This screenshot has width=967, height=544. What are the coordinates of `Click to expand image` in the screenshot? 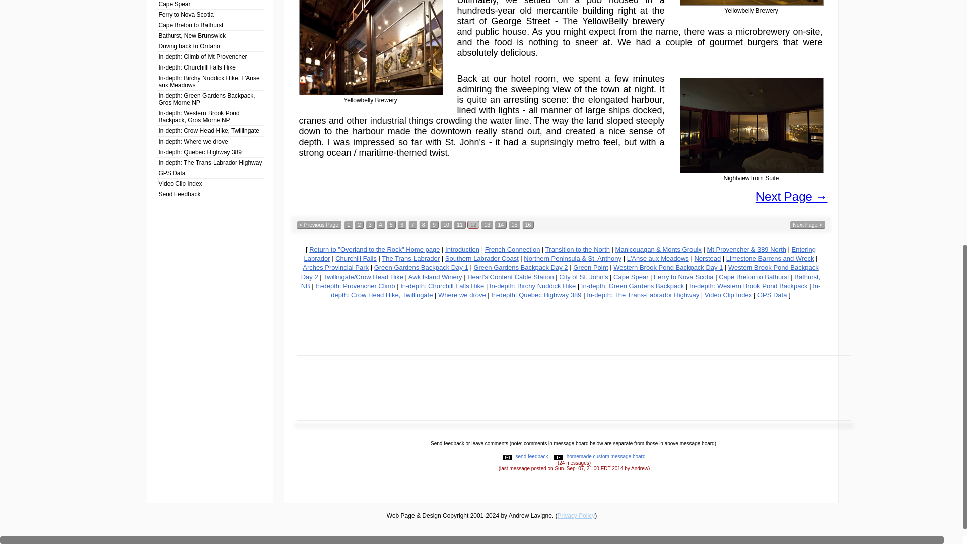 It's located at (371, 47).